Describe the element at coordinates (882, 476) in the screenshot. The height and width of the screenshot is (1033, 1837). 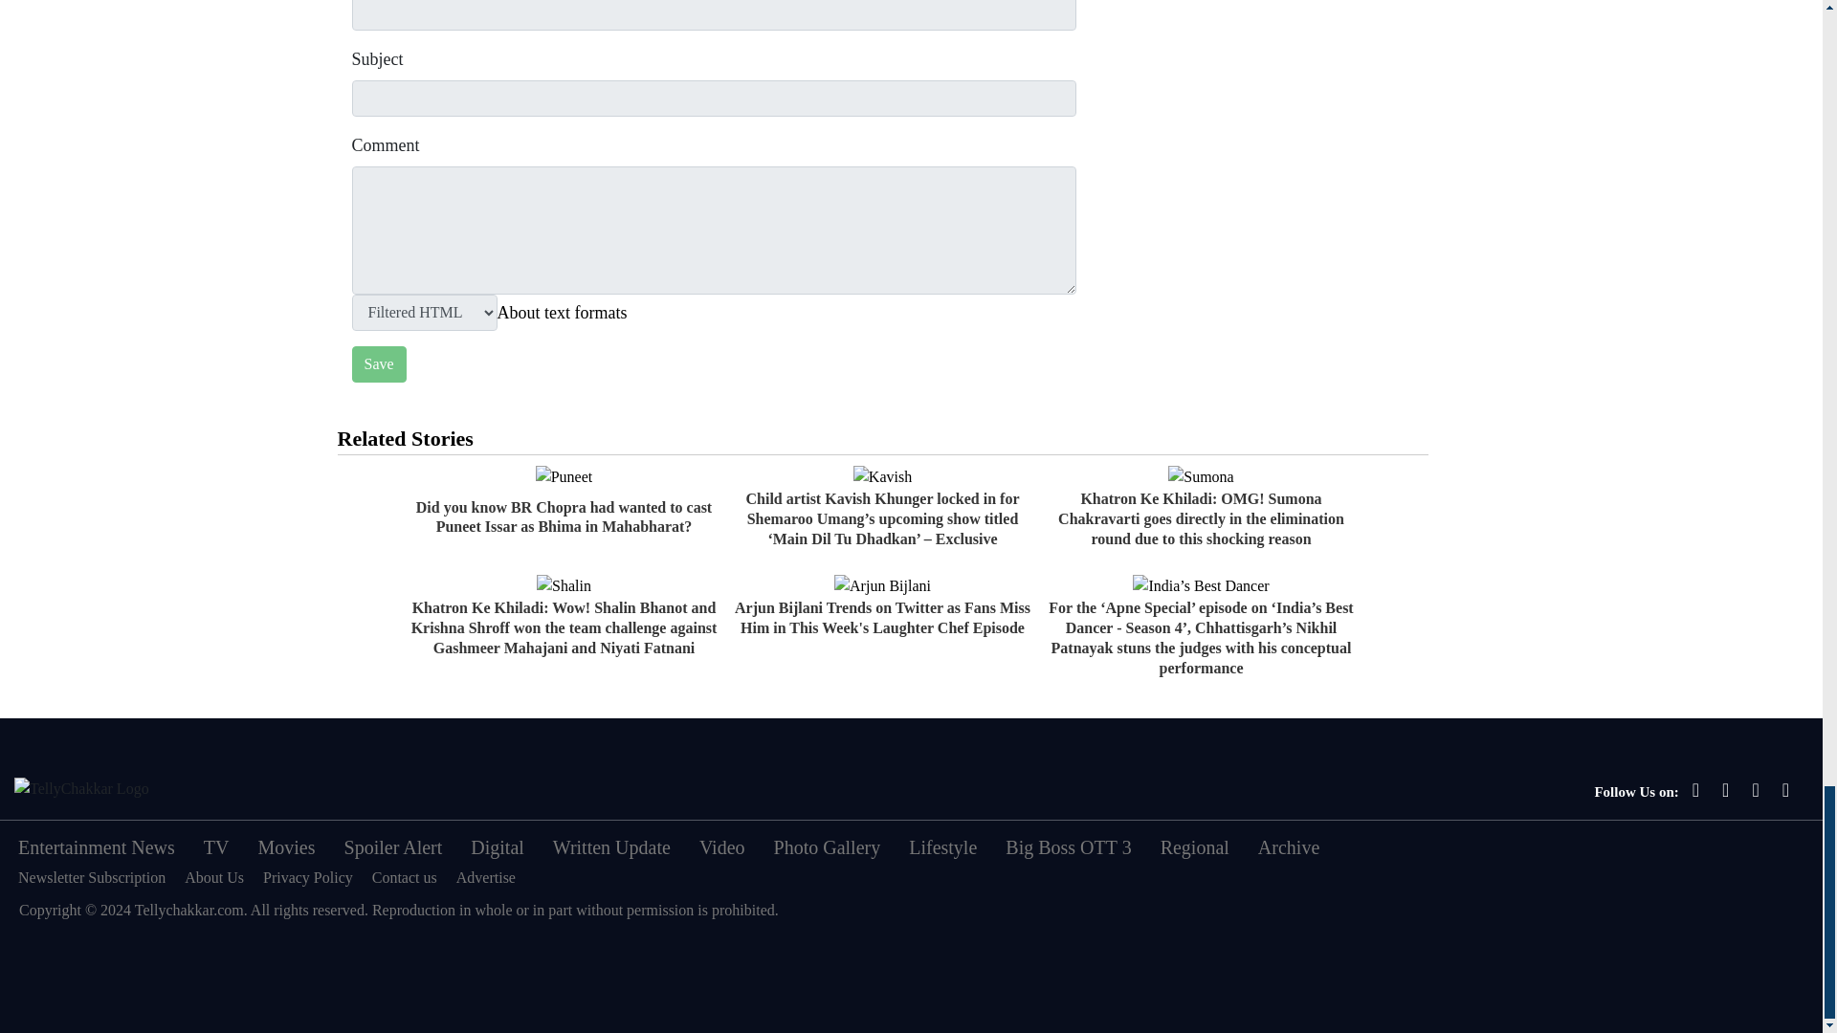
I see `Kavish ` at that location.